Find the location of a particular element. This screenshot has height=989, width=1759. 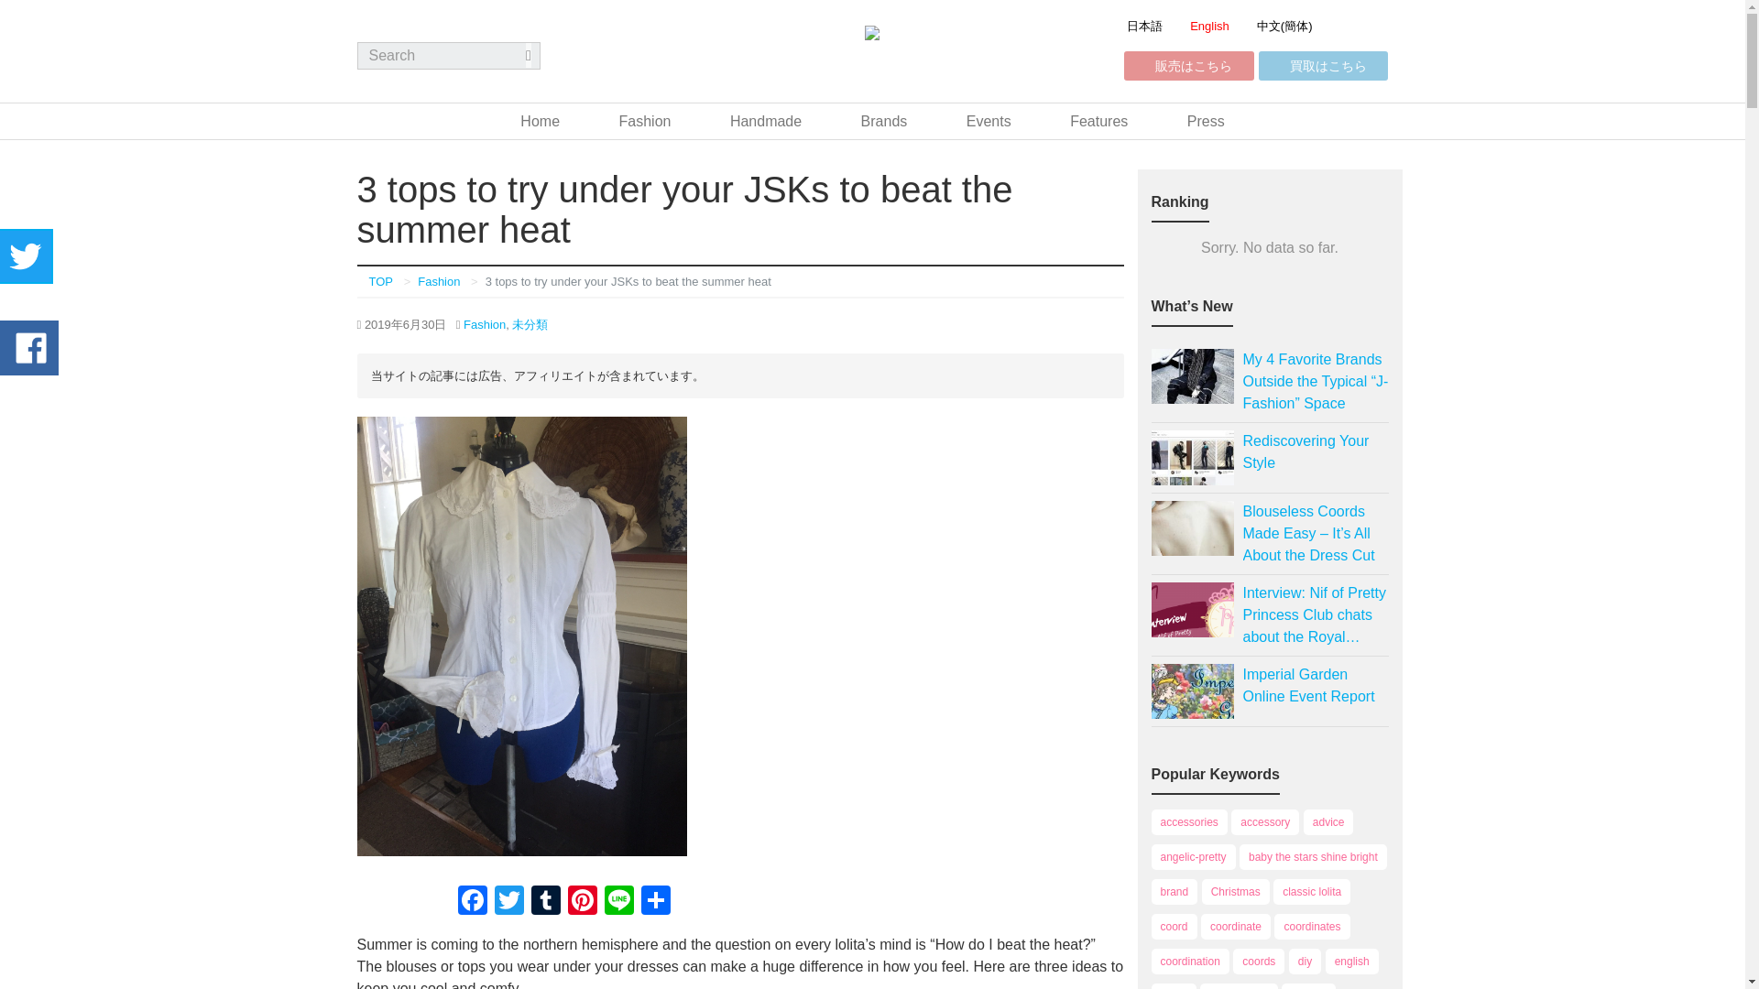

Facebook is located at coordinates (472, 902).